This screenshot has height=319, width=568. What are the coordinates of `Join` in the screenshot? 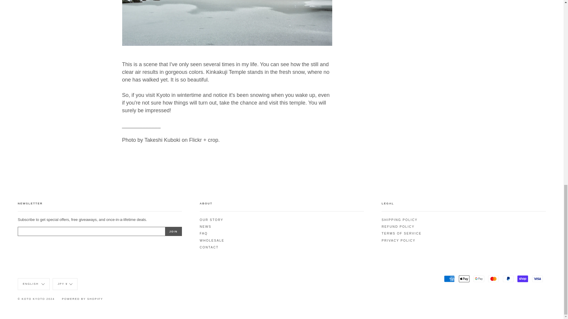 It's located at (173, 232).